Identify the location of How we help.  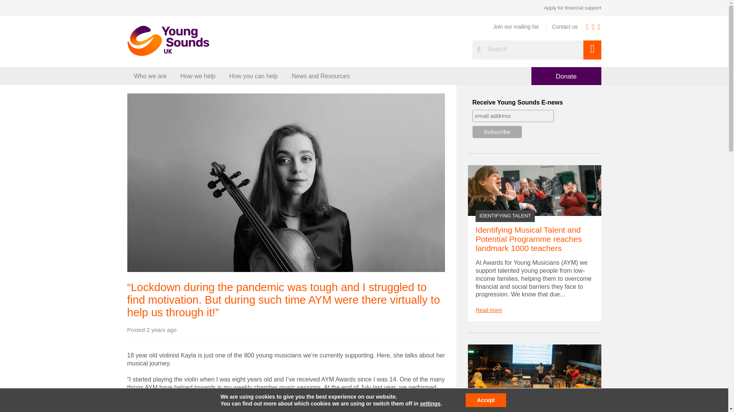
(198, 76).